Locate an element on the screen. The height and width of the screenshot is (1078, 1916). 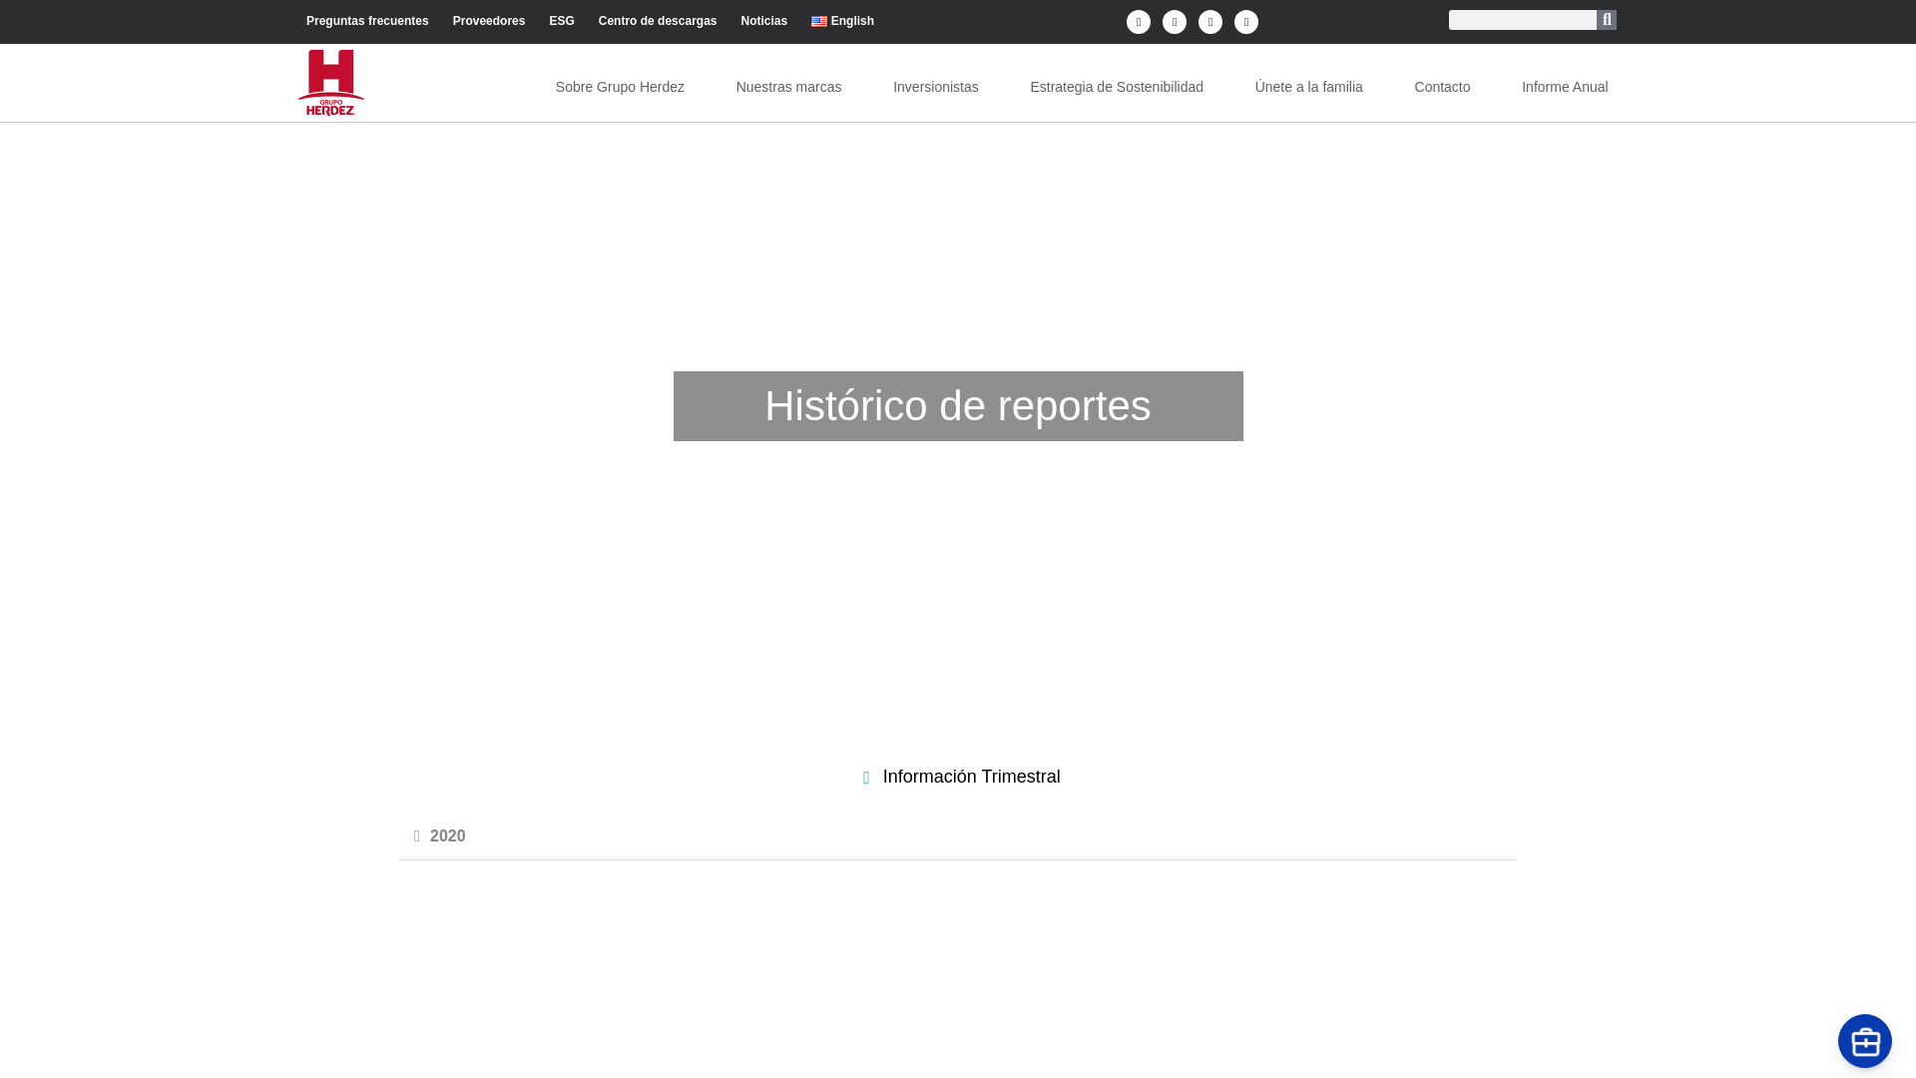
Nuestras marcas is located at coordinates (788, 86).